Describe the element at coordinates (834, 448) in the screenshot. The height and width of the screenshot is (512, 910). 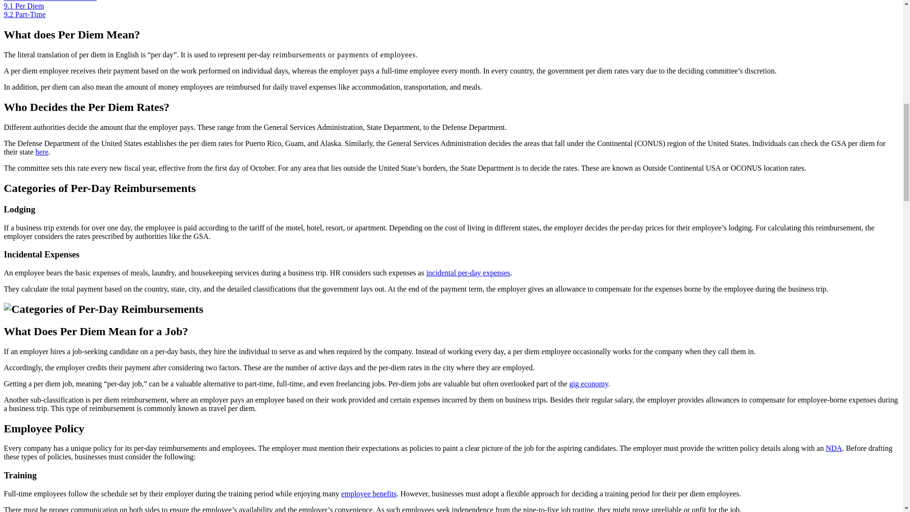
I see `NDA` at that location.